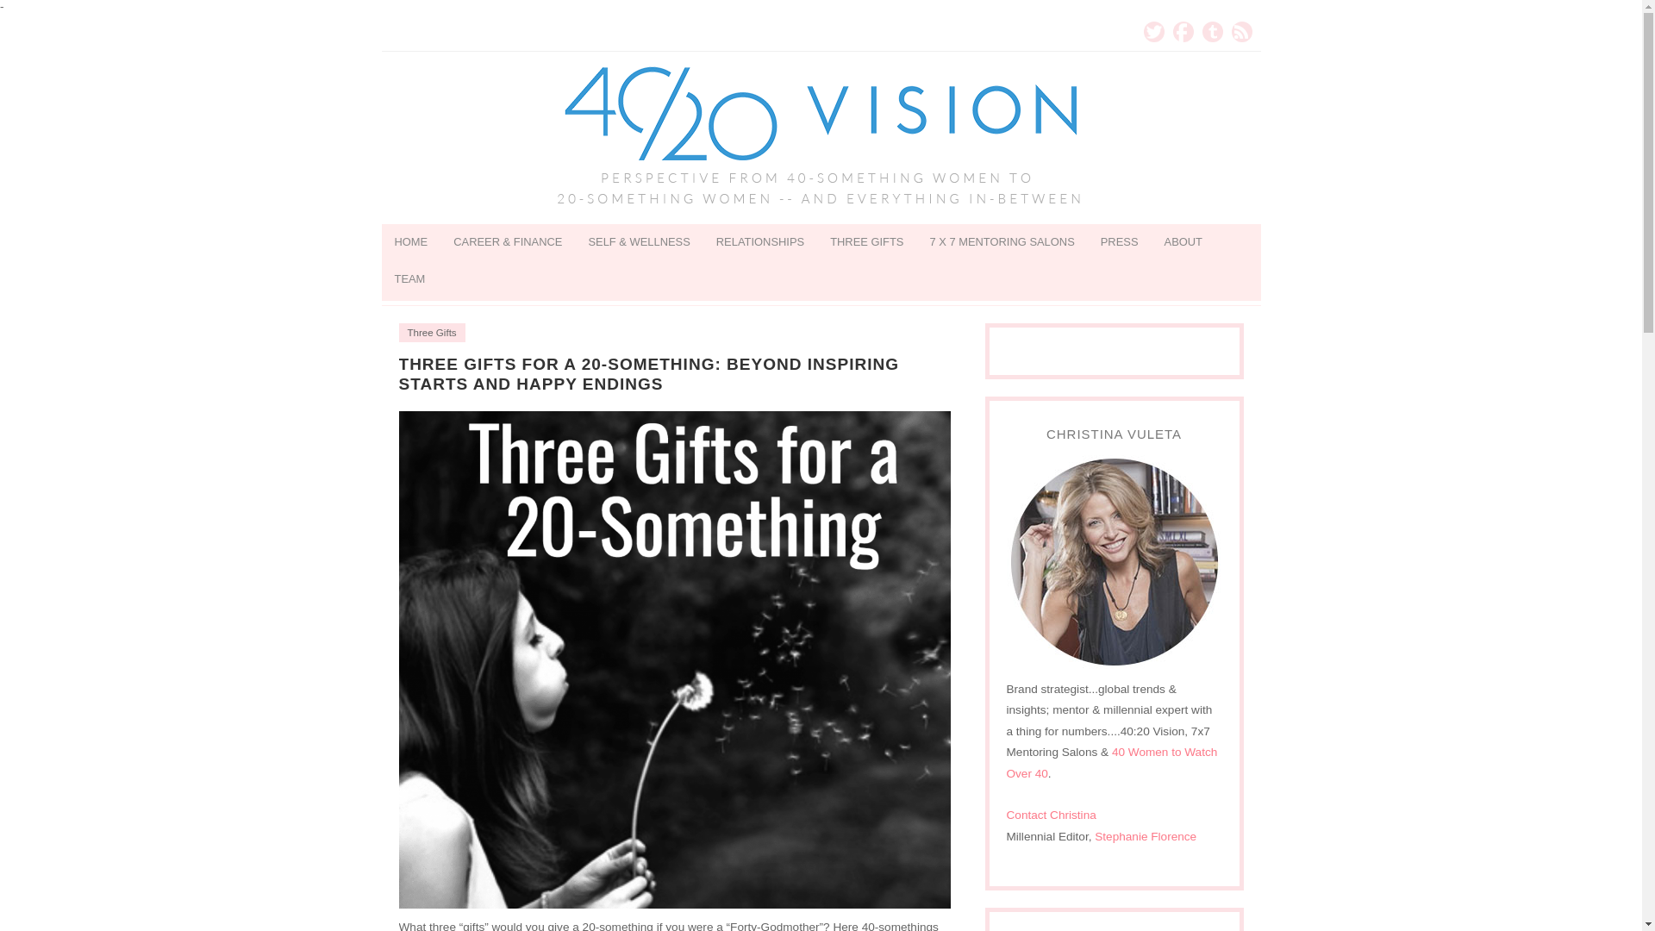 The width and height of the screenshot is (1655, 931). I want to click on THREE GIFTS, so click(867, 243).